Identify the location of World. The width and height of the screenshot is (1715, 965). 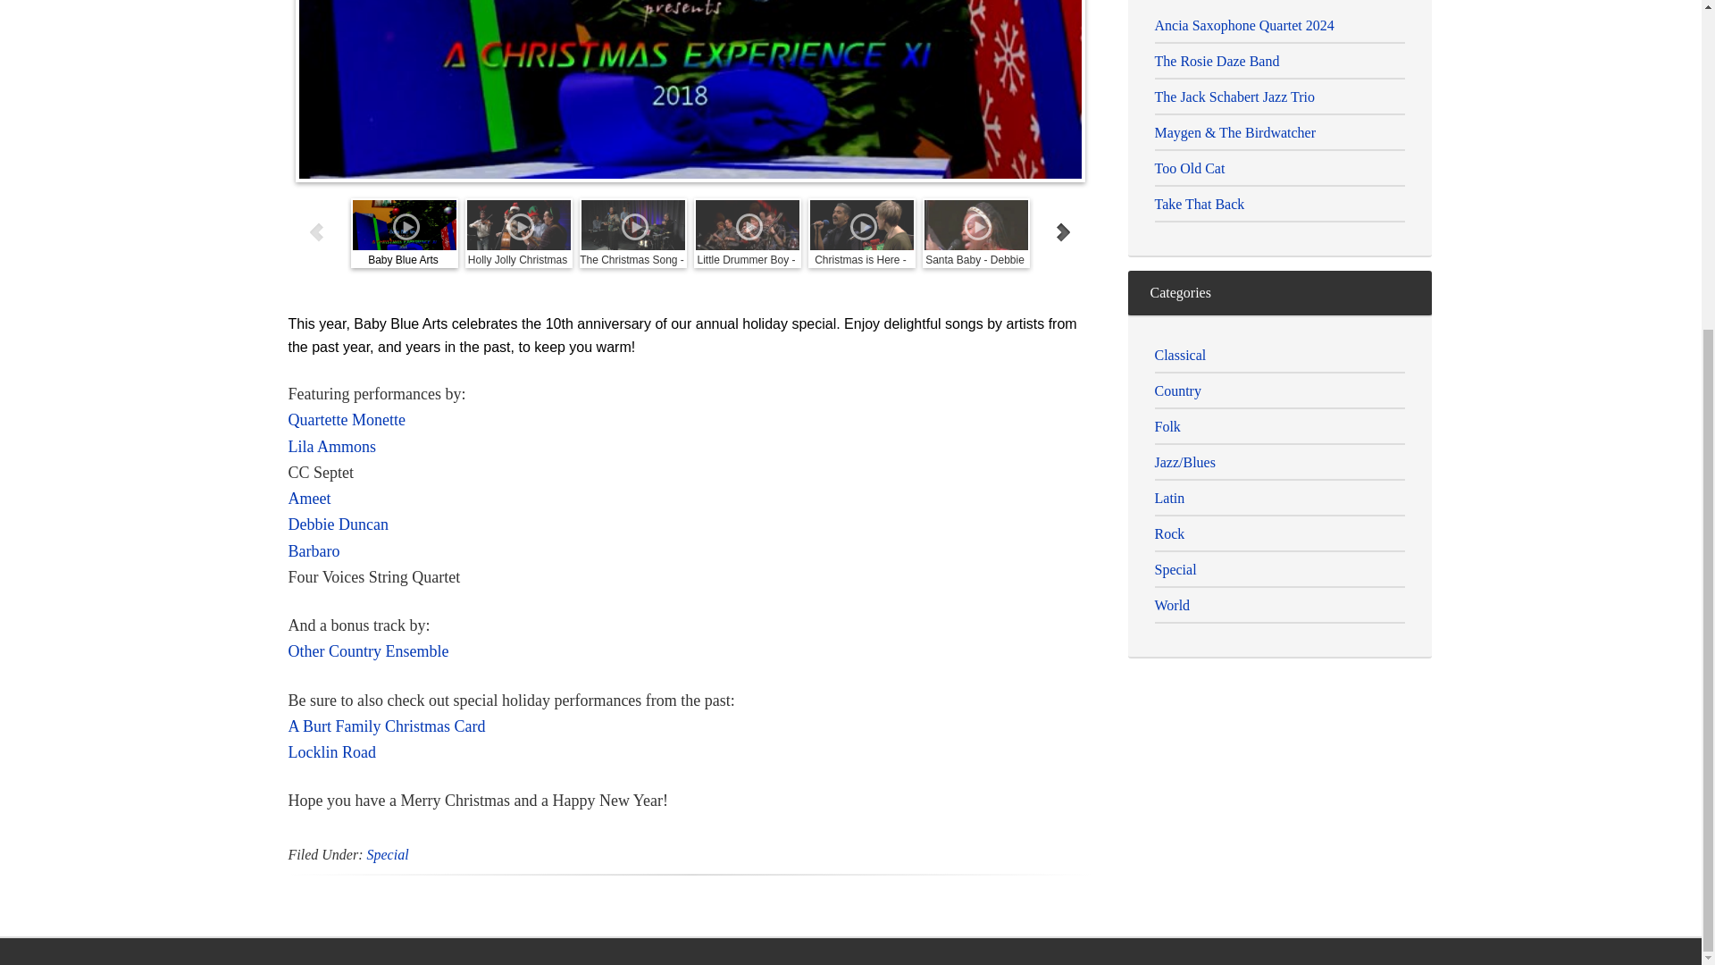
(1172, 604).